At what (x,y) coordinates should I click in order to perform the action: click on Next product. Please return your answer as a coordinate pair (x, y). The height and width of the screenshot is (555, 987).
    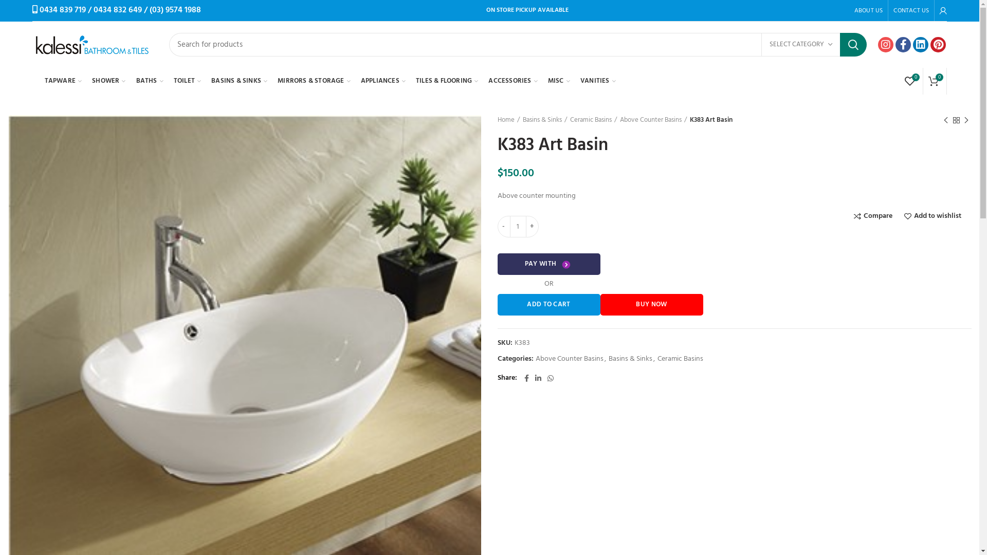
    Looking at the image, I should click on (966, 120).